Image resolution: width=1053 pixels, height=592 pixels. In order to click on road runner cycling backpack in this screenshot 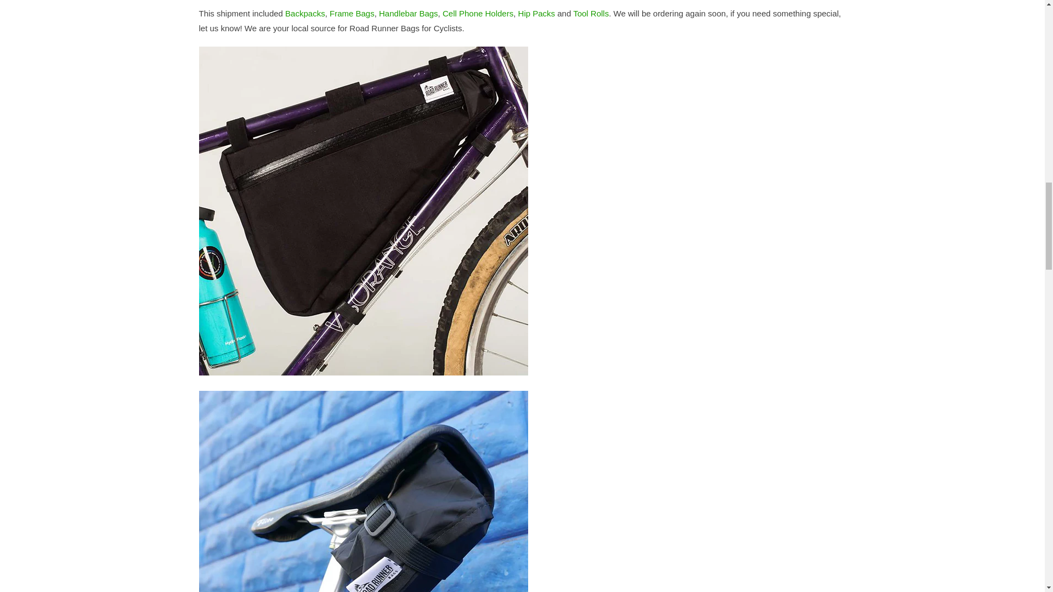, I will do `click(305, 13)`.